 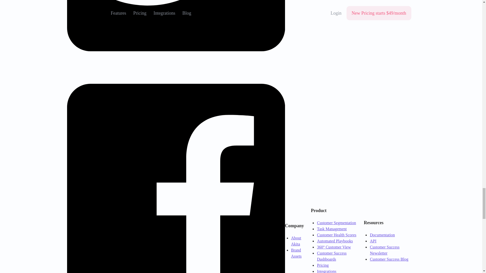 I want to click on Customer Success Dashboards, so click(x=332, y=256).